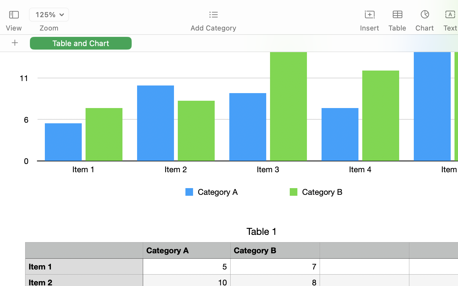 This screenshot has height=286, width=458. What do you see at coordinates (440, 8) in the screenshot?
I see `Untitled` at bounding box center [440, 8].